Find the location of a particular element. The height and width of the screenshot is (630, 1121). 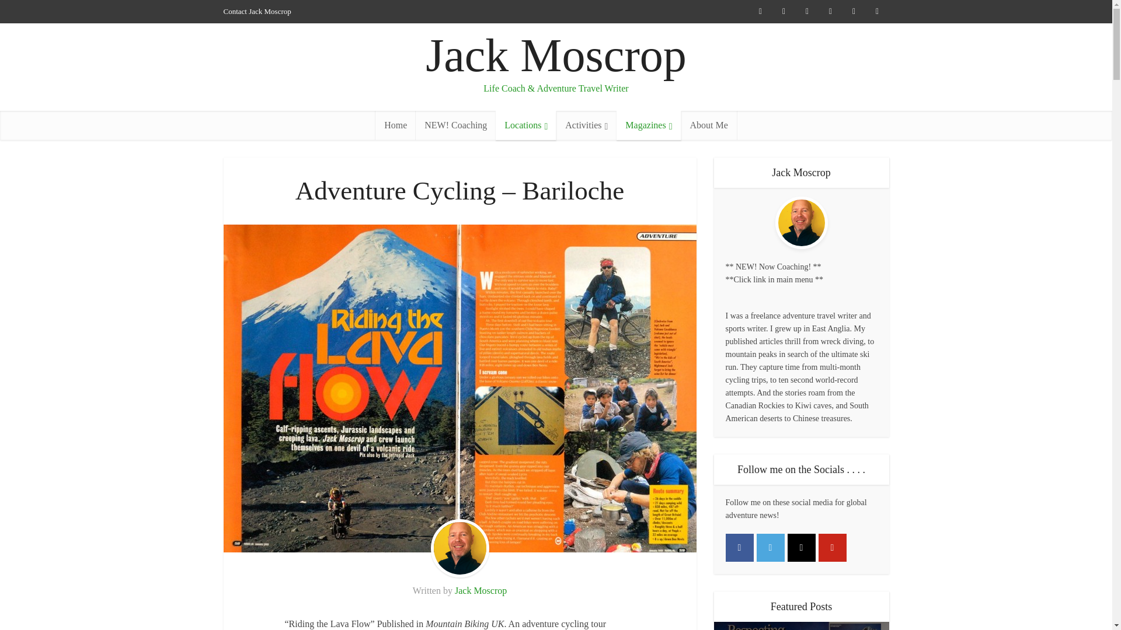

Magazines is located at coordinates (648, 125).